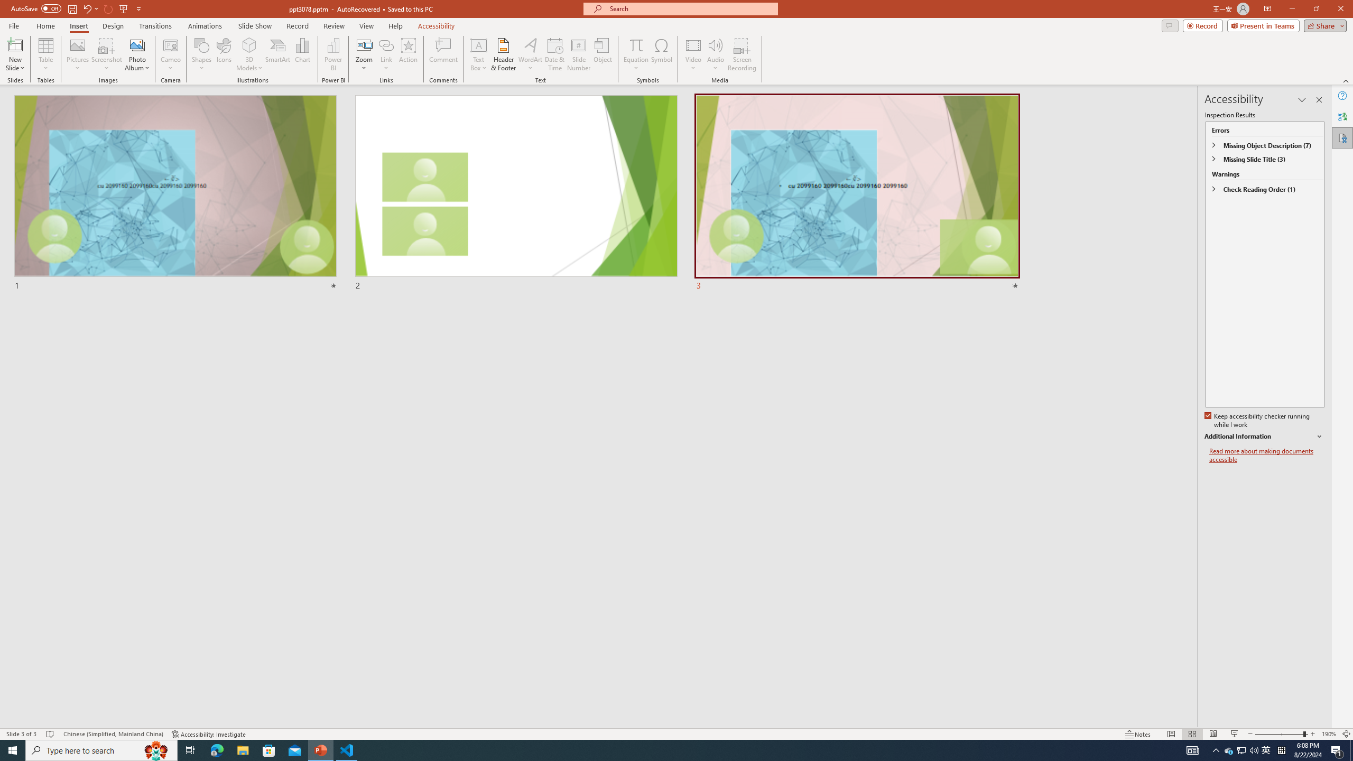  What do you see at coordinates (530, 54) in the screenshot?
I see `WordArt` at bounding box center [530, 54].